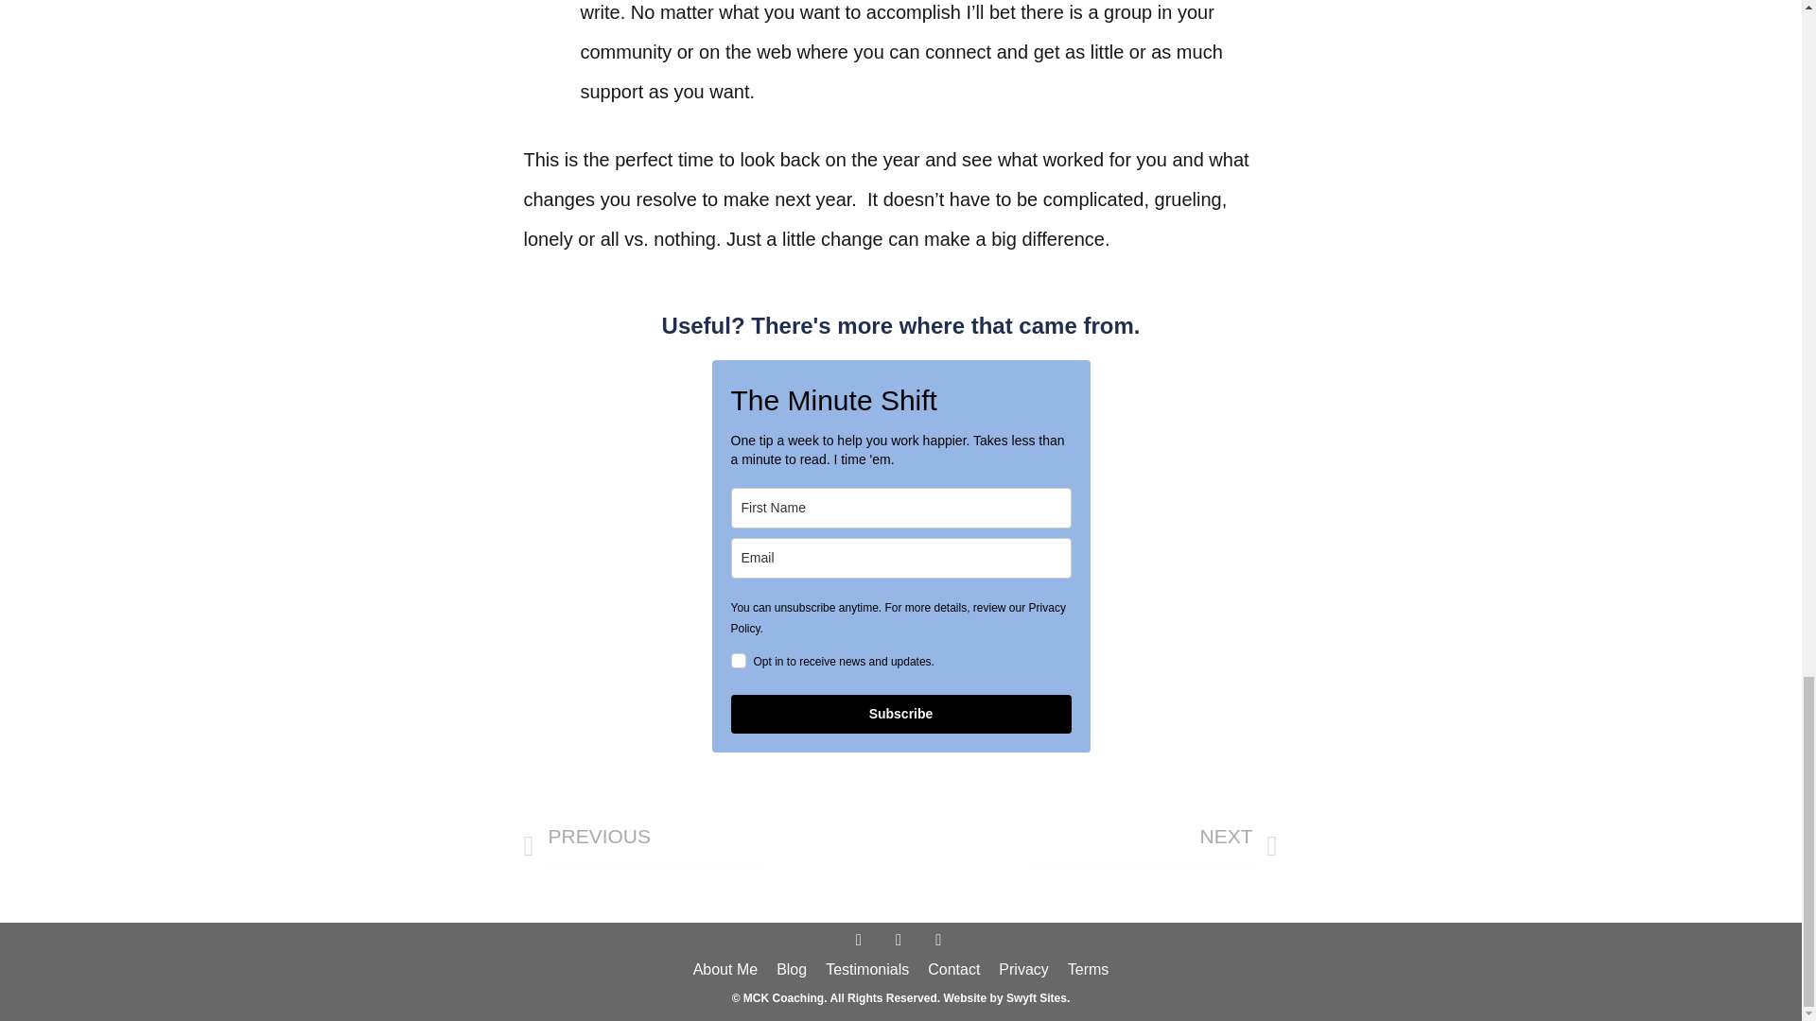 The width and height of the screenshot is (1816, 1021). Describe the element at coordinates (866, 970) in the screenshot. I see `Testimonials` at that location.